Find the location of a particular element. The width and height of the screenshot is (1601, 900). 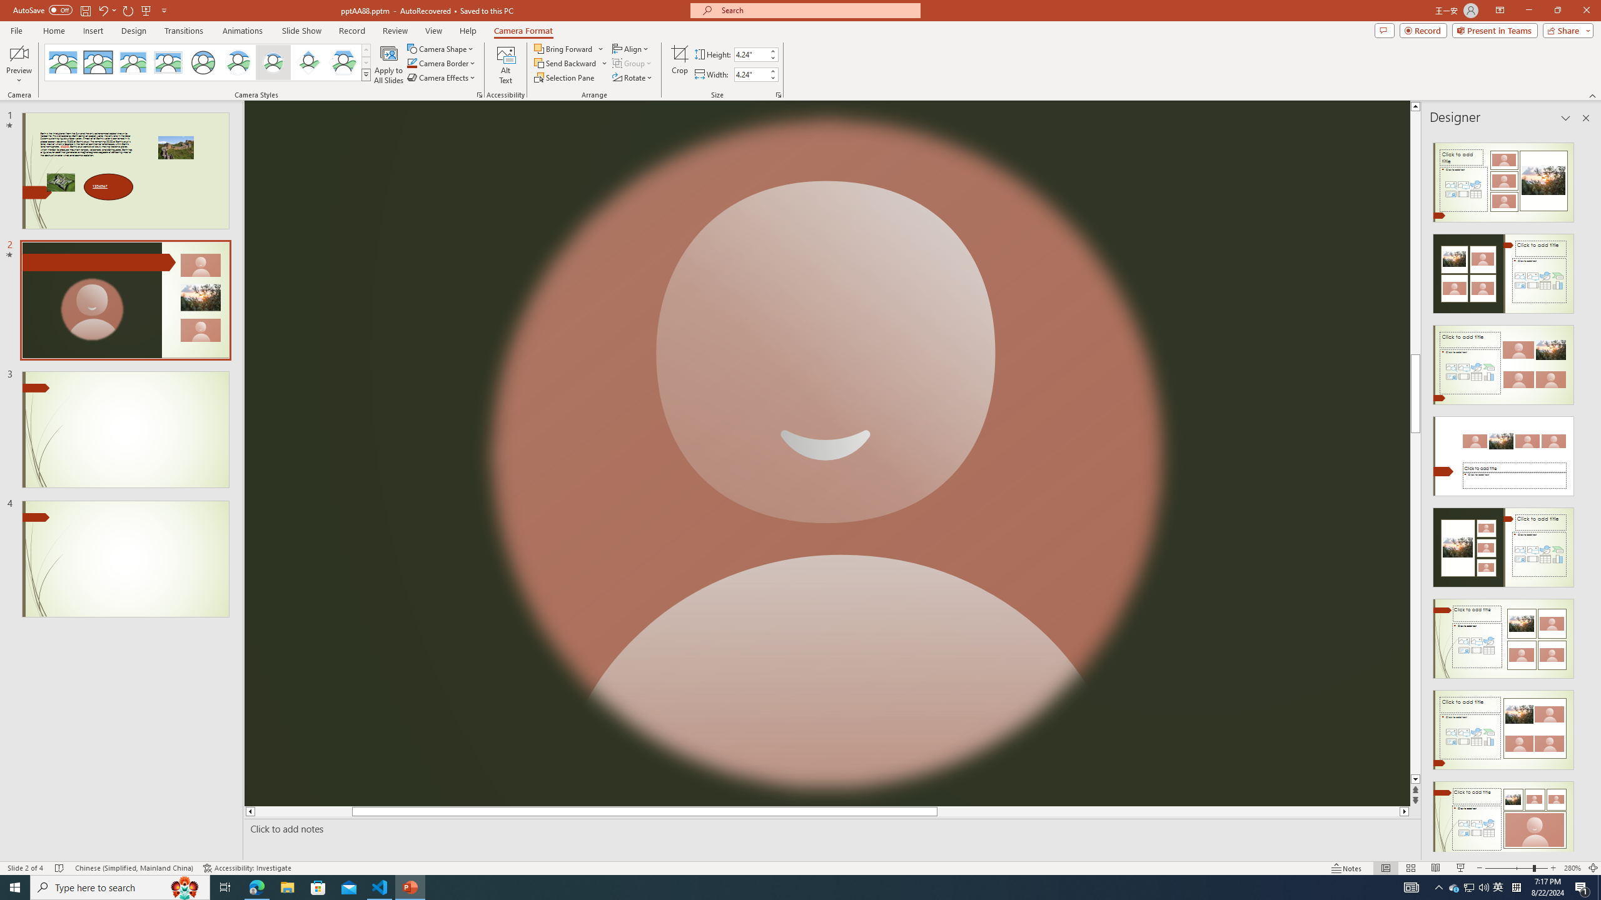

Transitions is located at coordinates (184, 31).